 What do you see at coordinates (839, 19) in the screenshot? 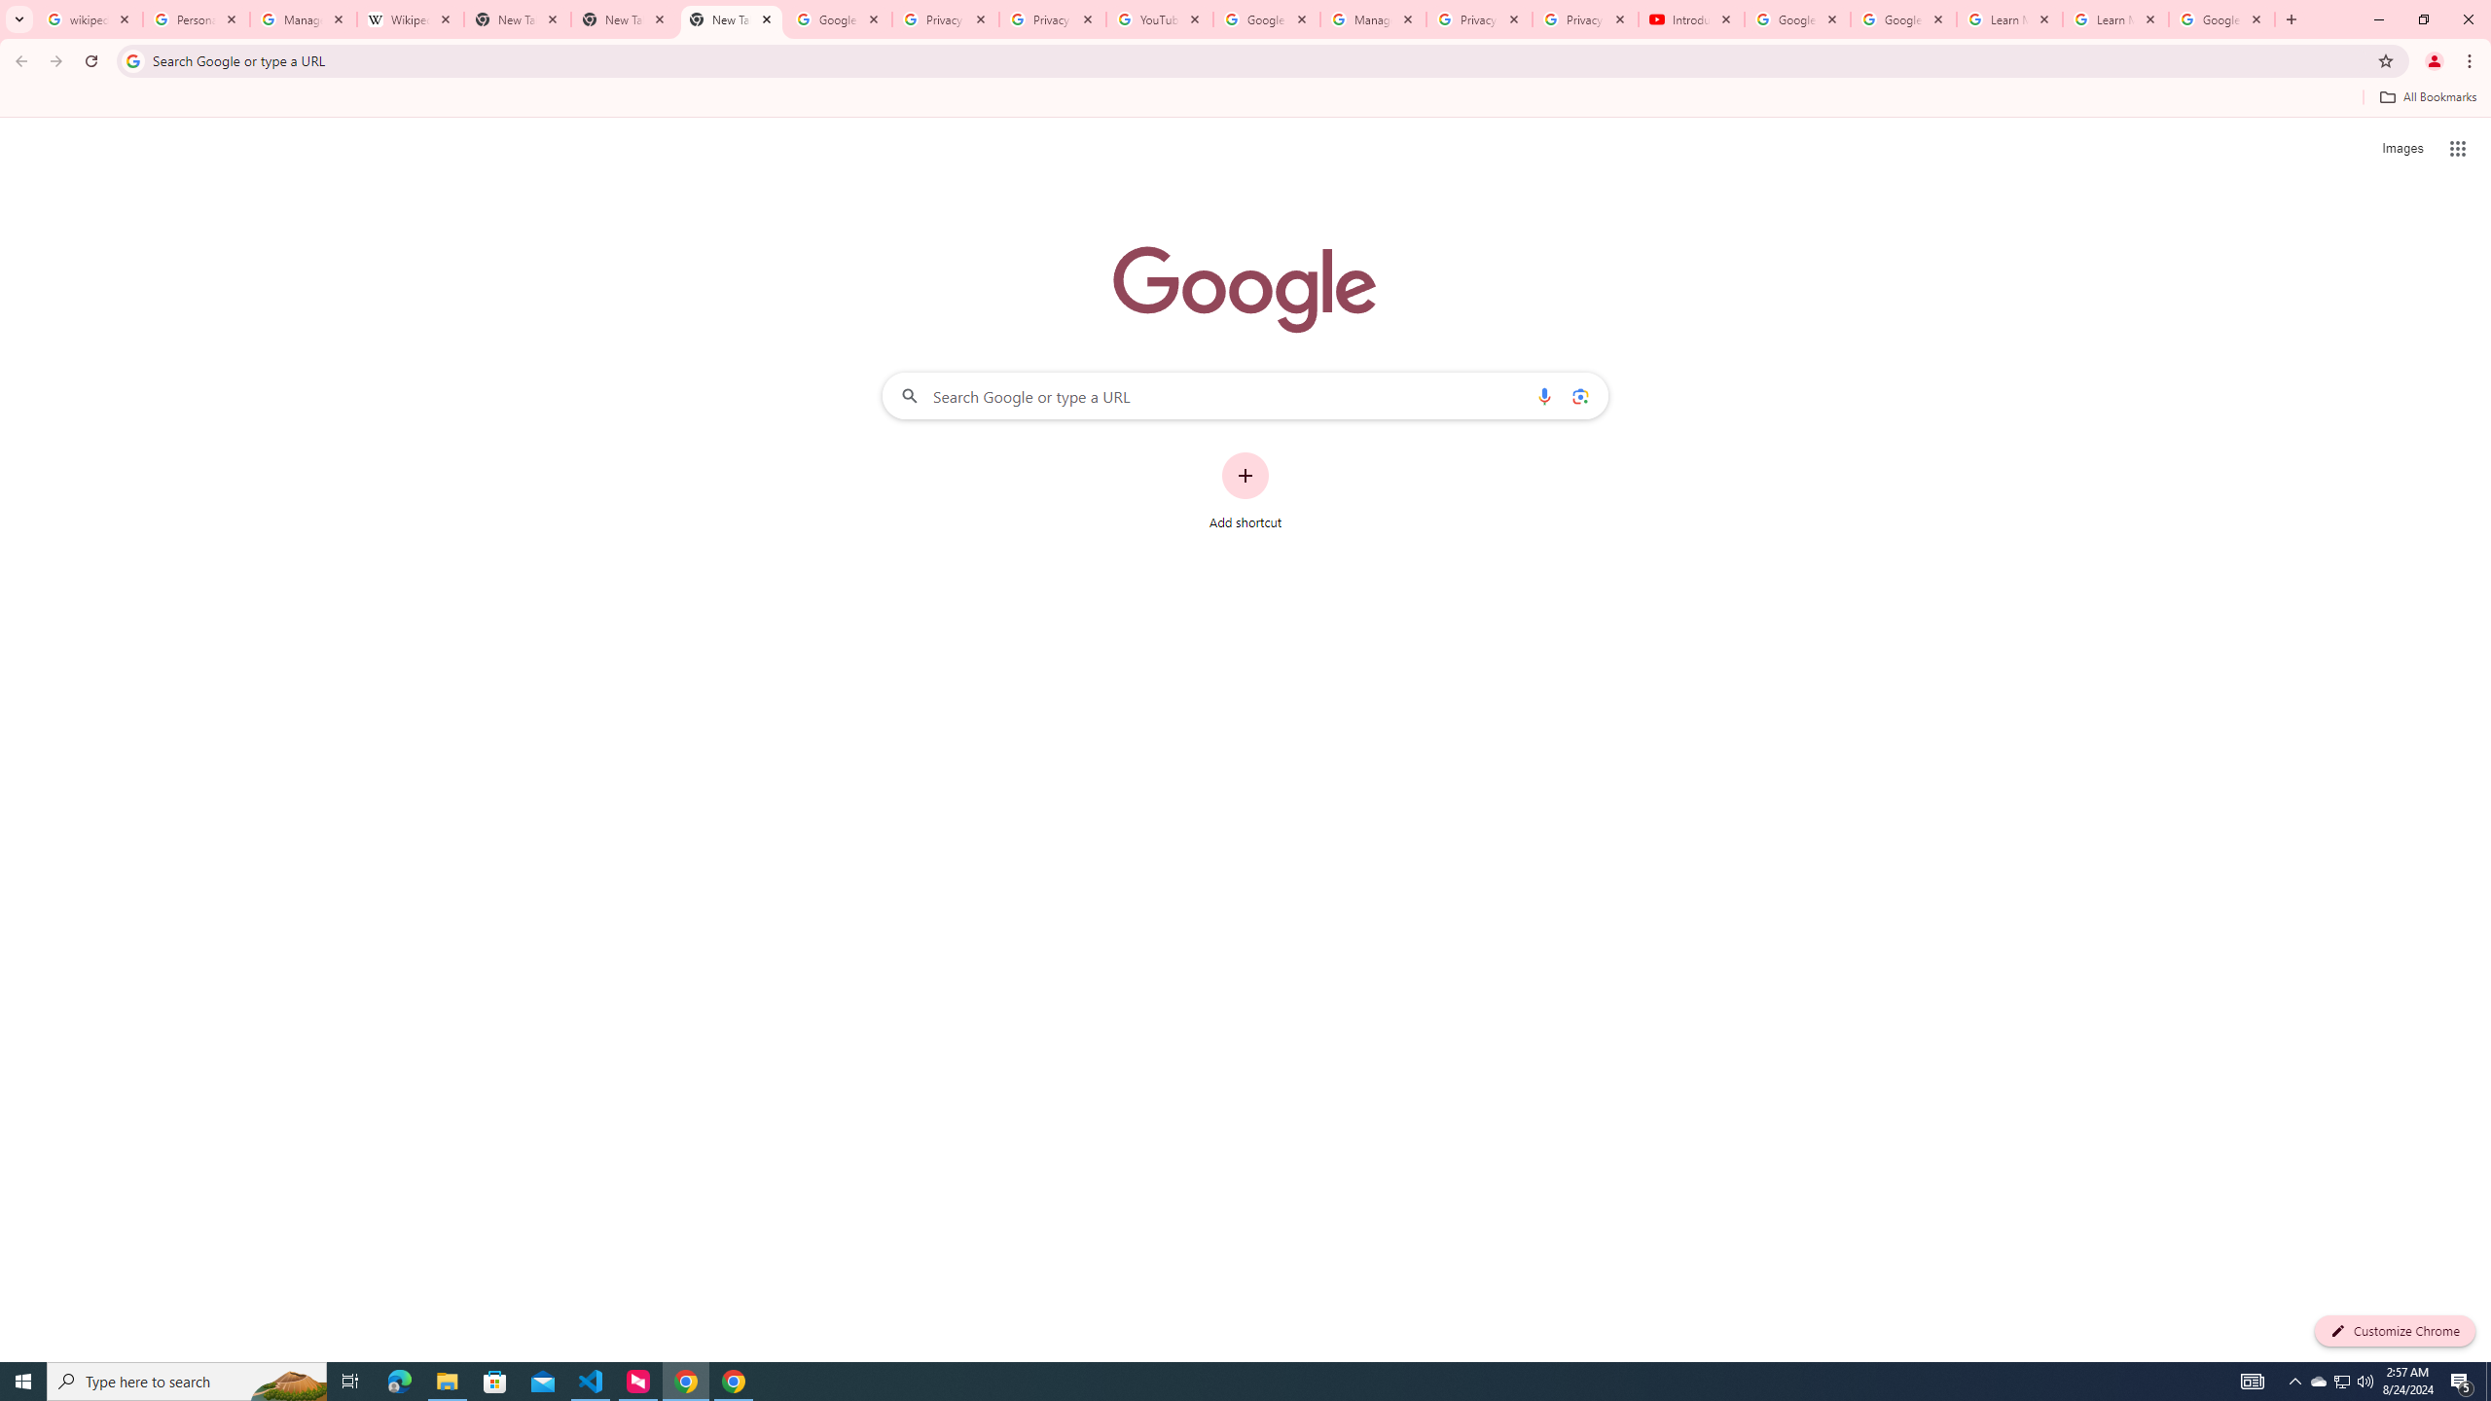
I see `Google Drive: Sign-in` at bounding box center [839, 19].